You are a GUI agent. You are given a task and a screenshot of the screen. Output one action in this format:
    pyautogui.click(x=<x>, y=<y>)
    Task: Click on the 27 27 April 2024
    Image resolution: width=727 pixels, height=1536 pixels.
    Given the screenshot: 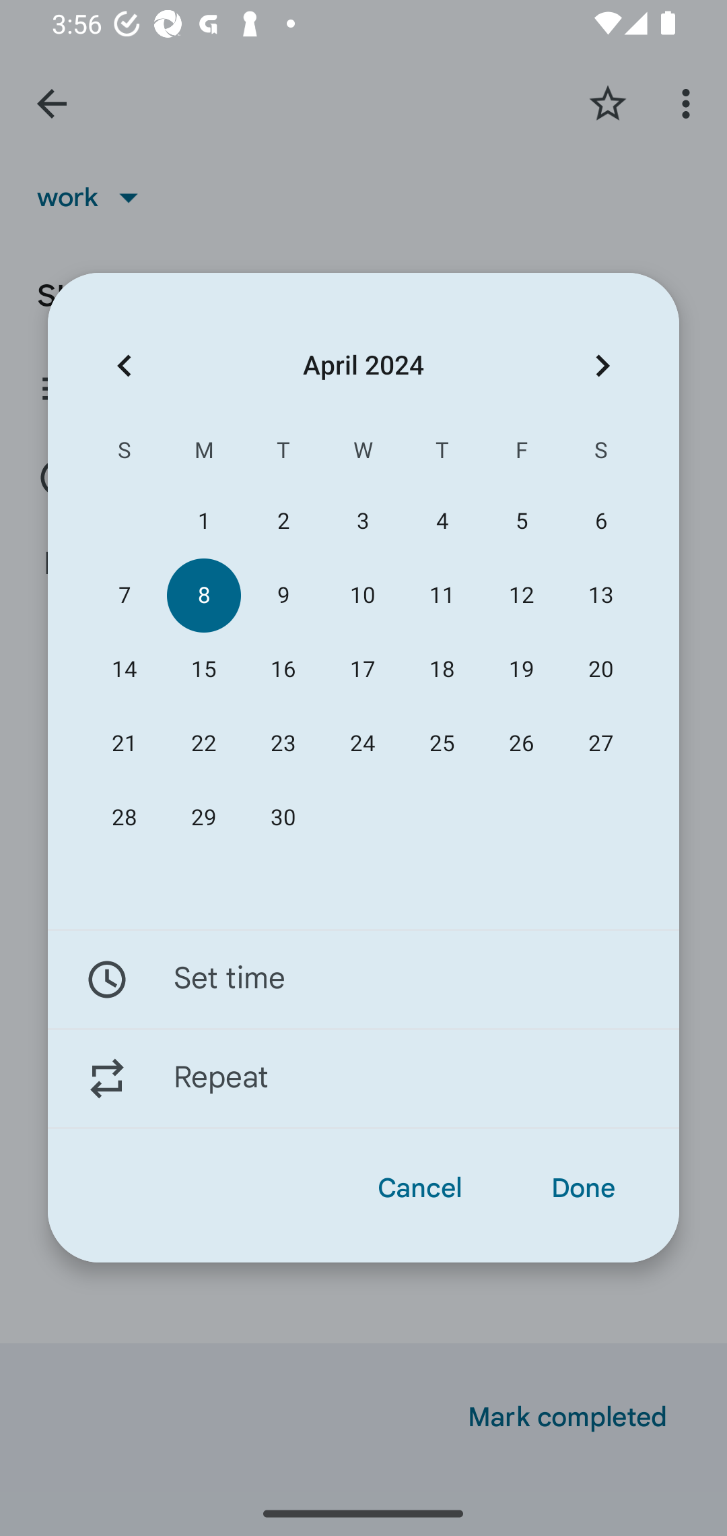 What is the action you would take?
    pyautogui.click(x=600, y=743)
    